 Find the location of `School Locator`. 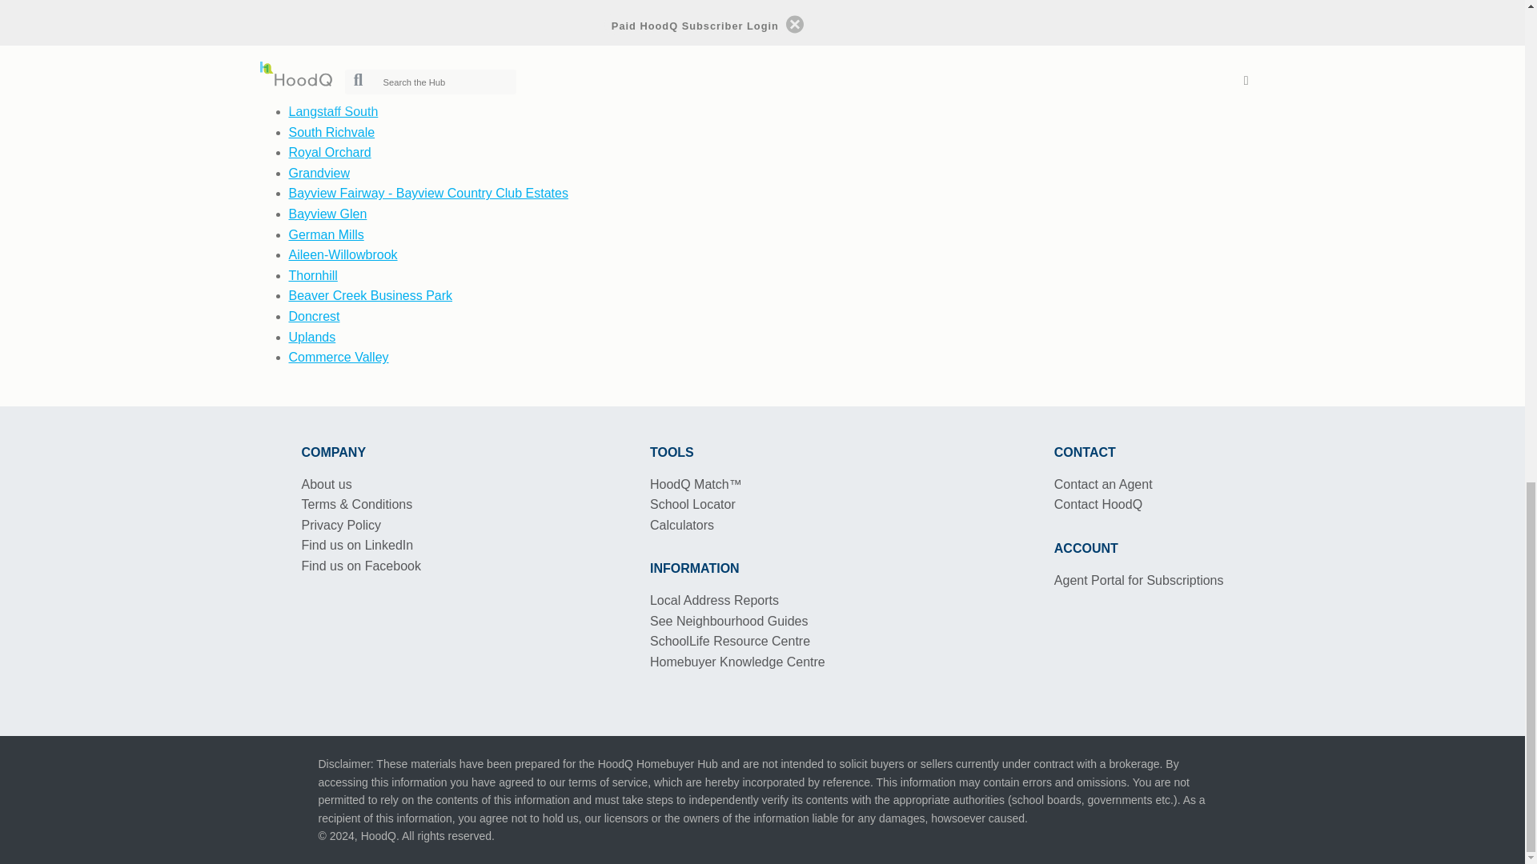

School Locator is located at coordinates (693, 504).